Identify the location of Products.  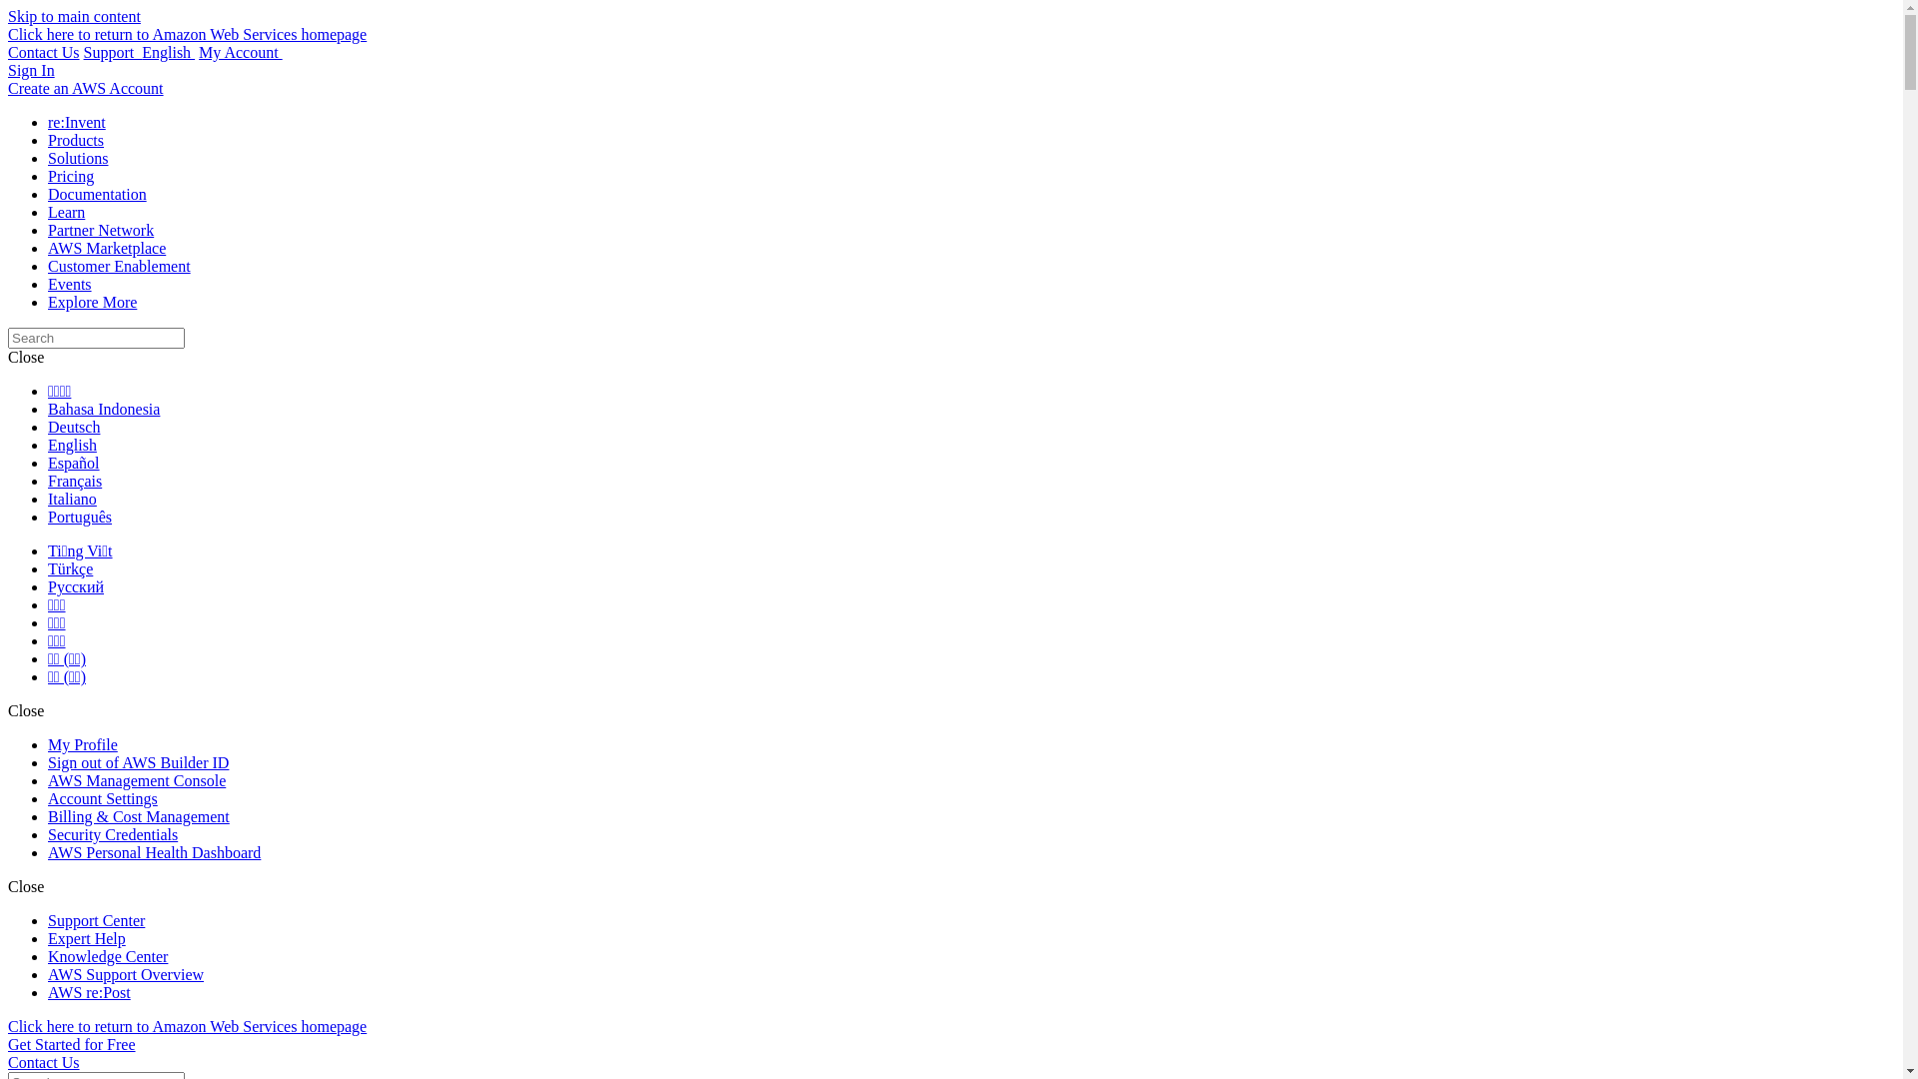
(76, 140).